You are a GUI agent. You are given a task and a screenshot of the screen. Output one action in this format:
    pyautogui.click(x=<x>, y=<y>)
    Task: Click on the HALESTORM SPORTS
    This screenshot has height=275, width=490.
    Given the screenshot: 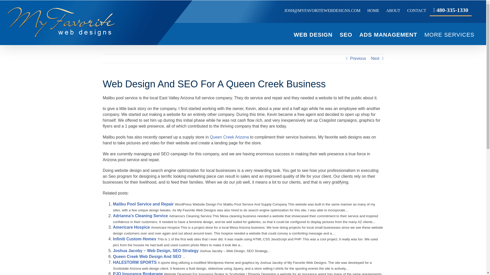 What is the action you would take?
    pyautogui.click(x=134, y=262)
    